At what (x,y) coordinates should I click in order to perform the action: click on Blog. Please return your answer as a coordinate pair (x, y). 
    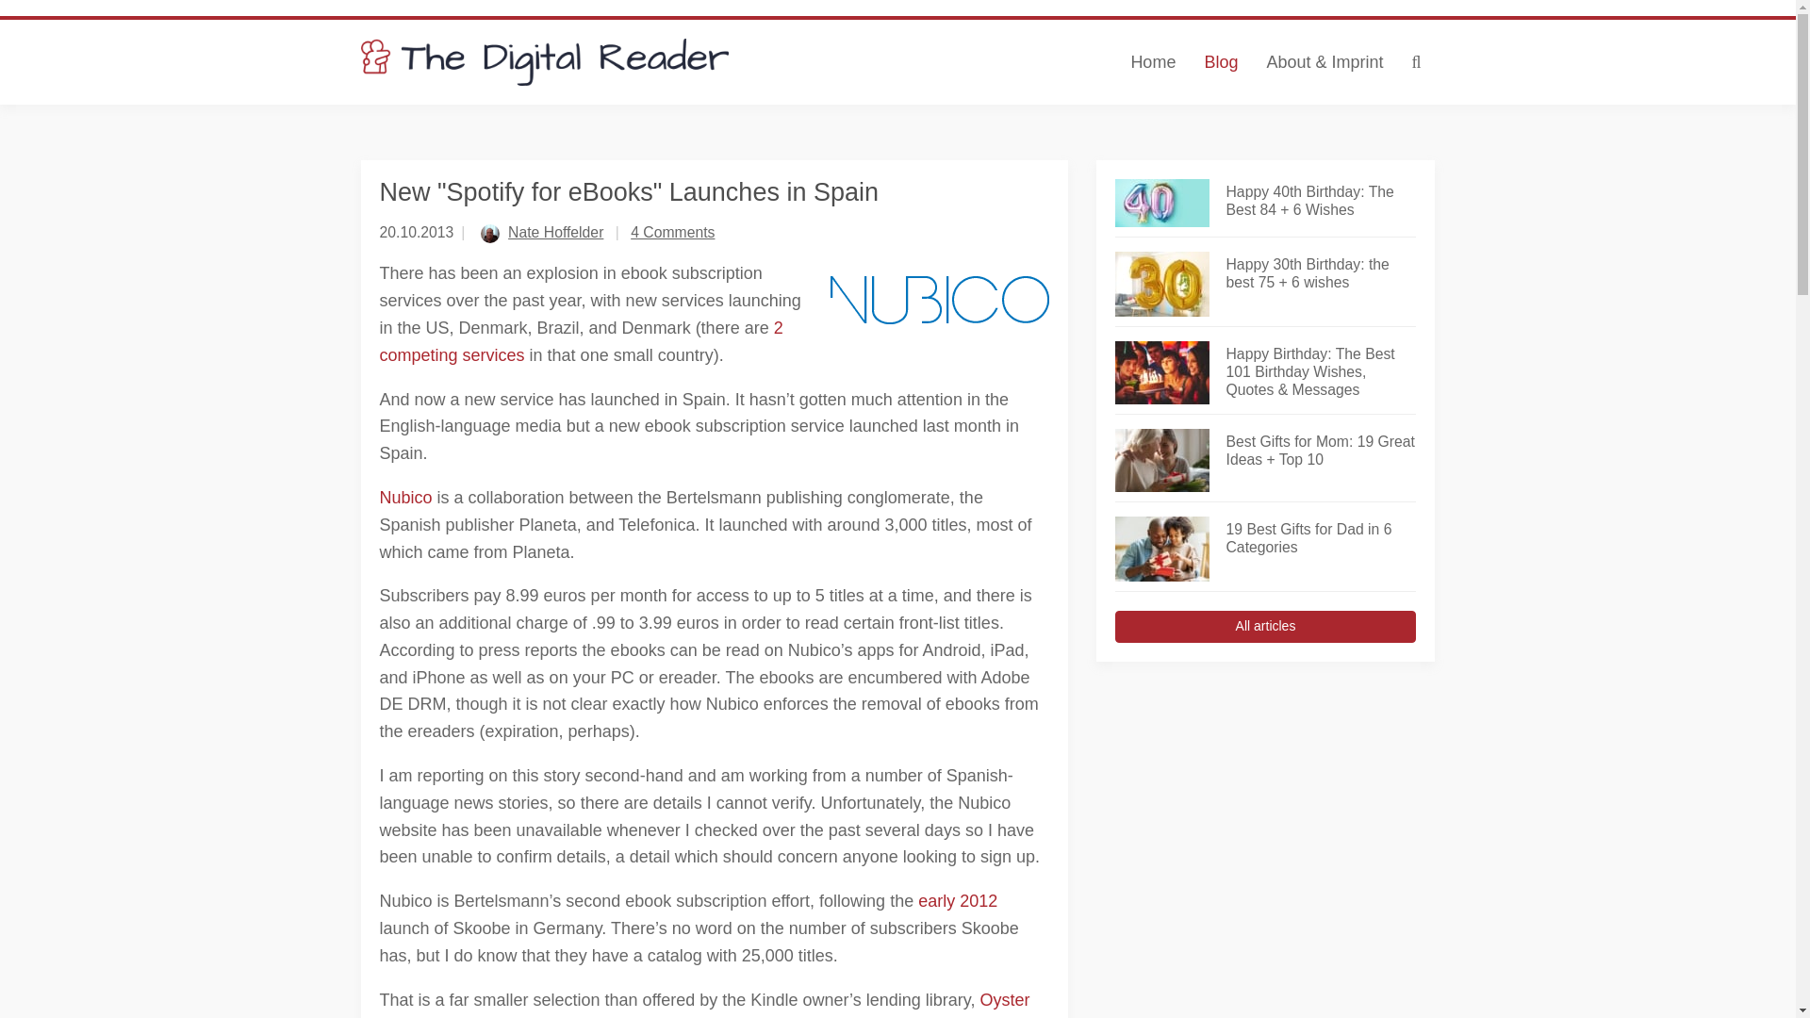
    Looking at the image, I should click on (1220, 62).